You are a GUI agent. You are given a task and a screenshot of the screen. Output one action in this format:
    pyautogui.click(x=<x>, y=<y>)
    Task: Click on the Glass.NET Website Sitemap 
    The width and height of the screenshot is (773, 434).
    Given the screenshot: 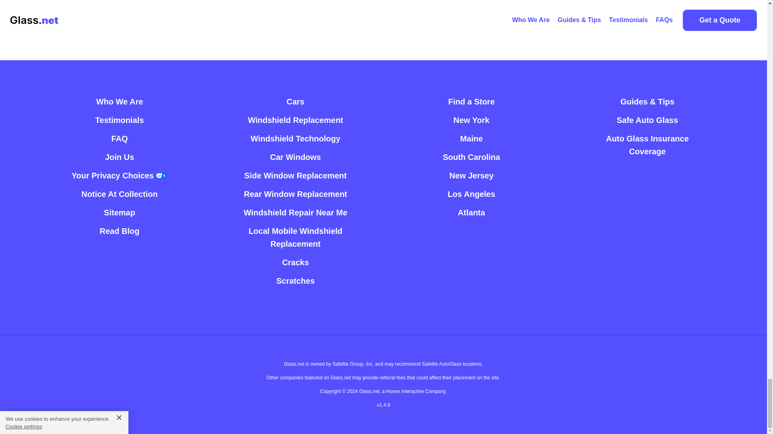 What is the action you would take?
    pyautogui.click(x=119, y=212)
    